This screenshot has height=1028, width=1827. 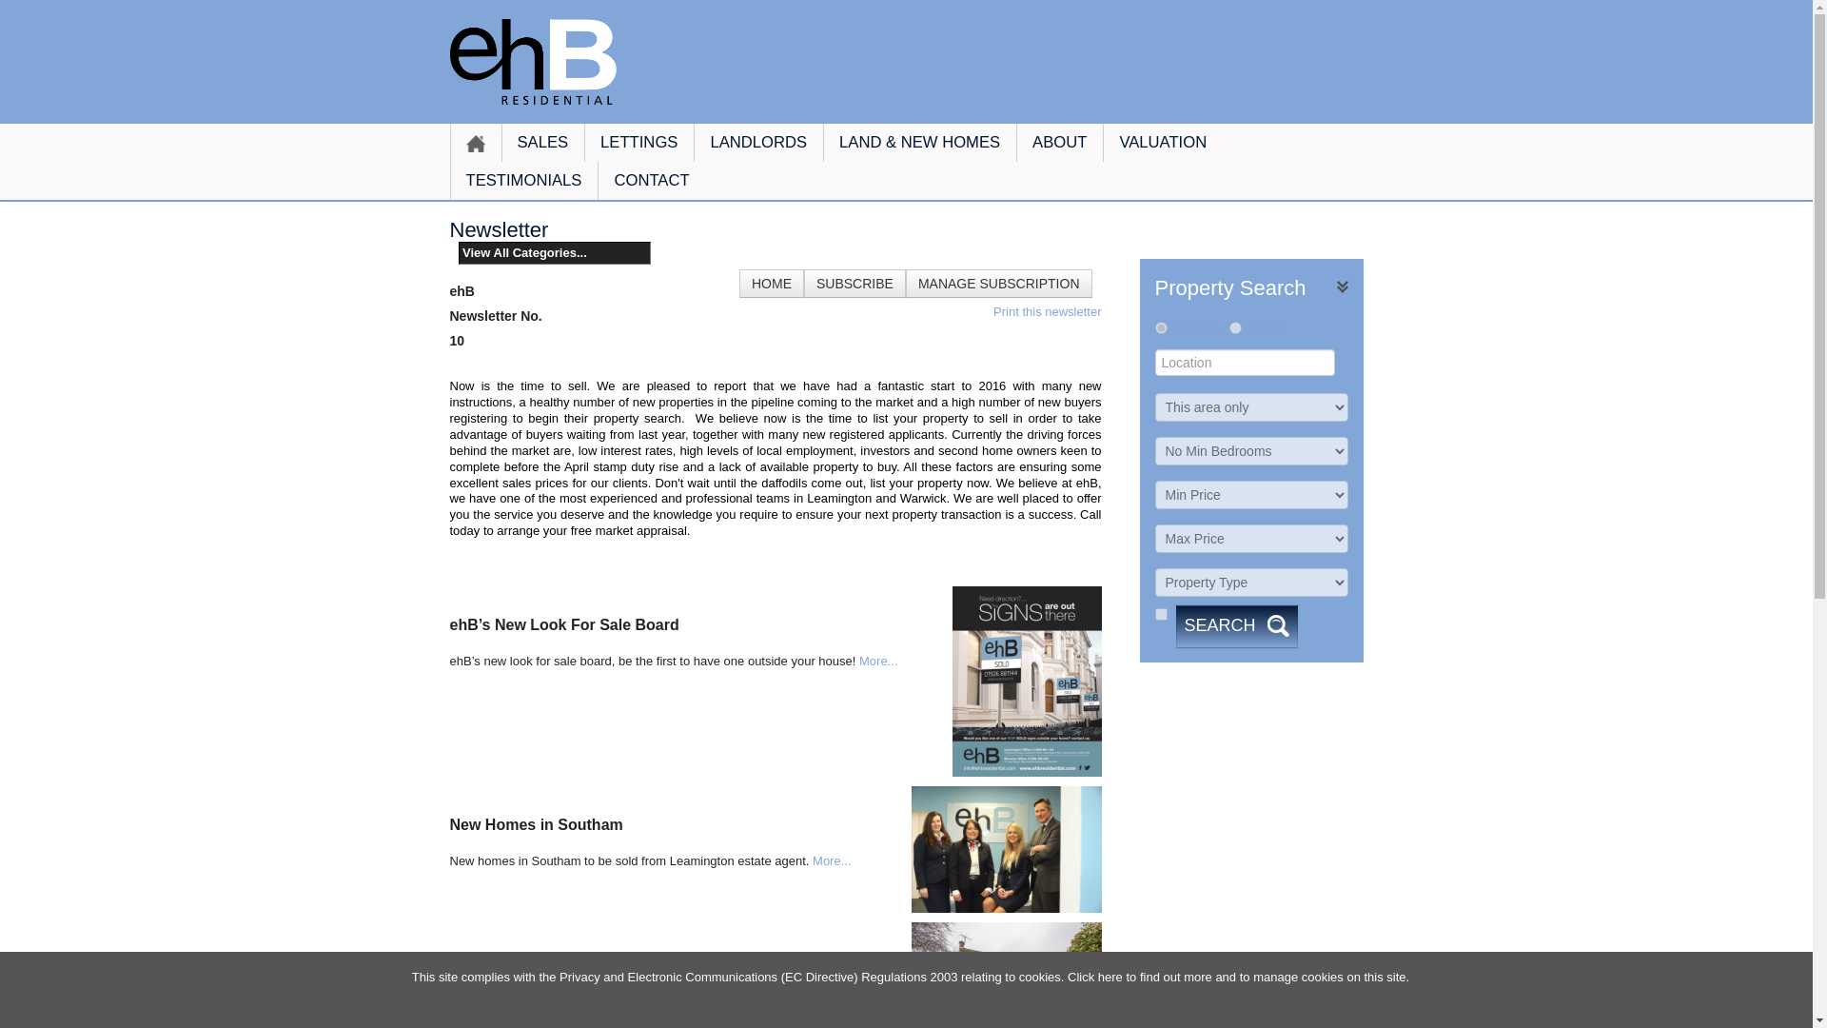 I want to click on TESTIMONIALS, so click(x=523, y=180).